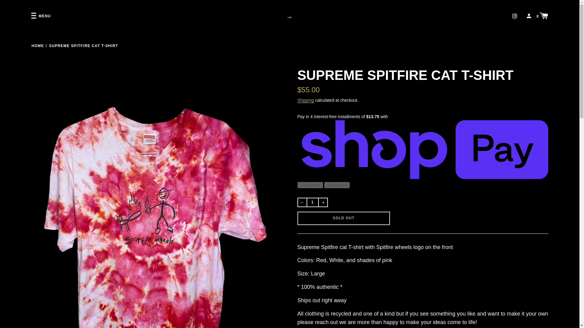 This screenshot has height=328, width=584. What do you see at coordinates (344, 218) in the screenshot?
I see `SOLD OUT` at bounding box center [344, 218].